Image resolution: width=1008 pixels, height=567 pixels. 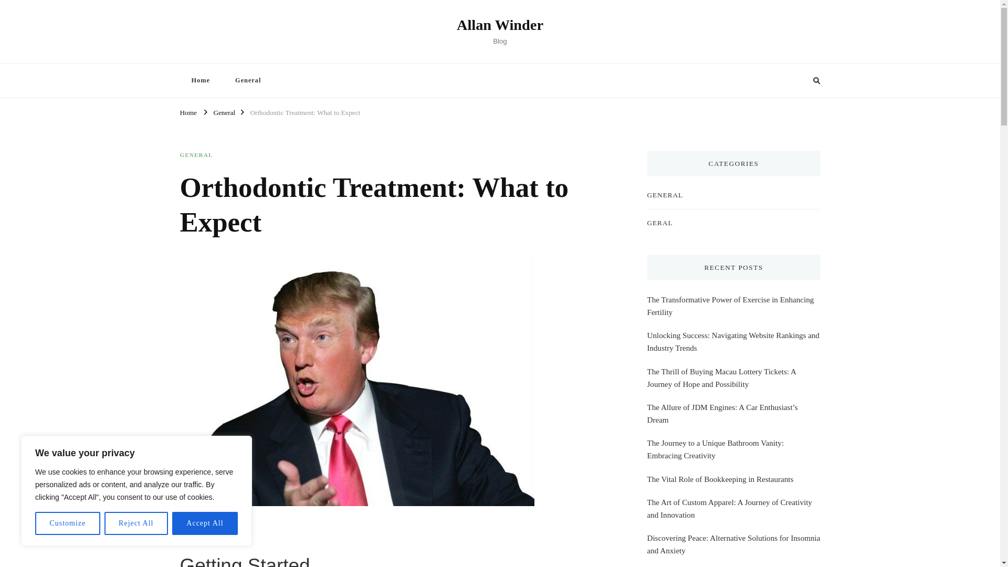 What do you see at coordinates (224, 111) in the screenshot?
I see `General` at bounding box center [224, 111].